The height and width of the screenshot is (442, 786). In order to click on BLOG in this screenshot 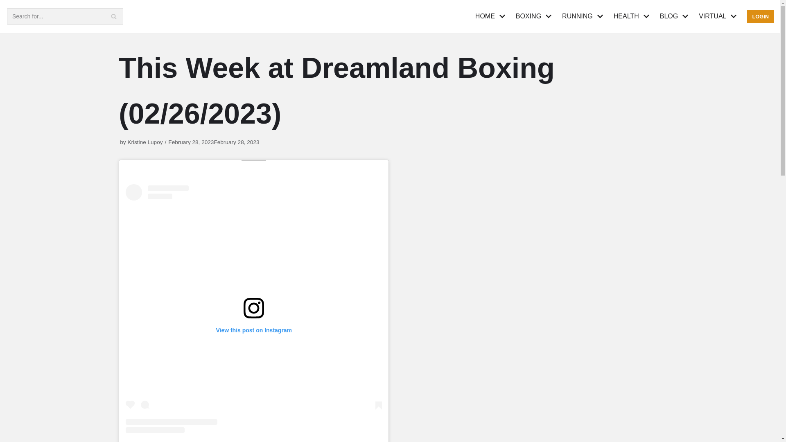, I will do `click(675, 16)`.